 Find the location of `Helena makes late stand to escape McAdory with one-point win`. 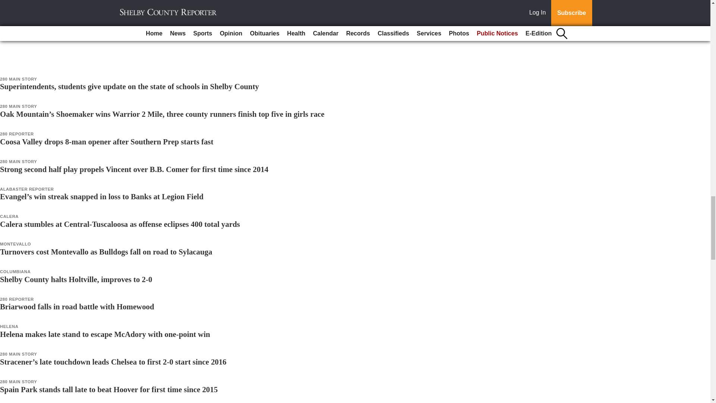

Helena makes late stand to escape McAdory with one-point win is located at coordinates (105, 334).